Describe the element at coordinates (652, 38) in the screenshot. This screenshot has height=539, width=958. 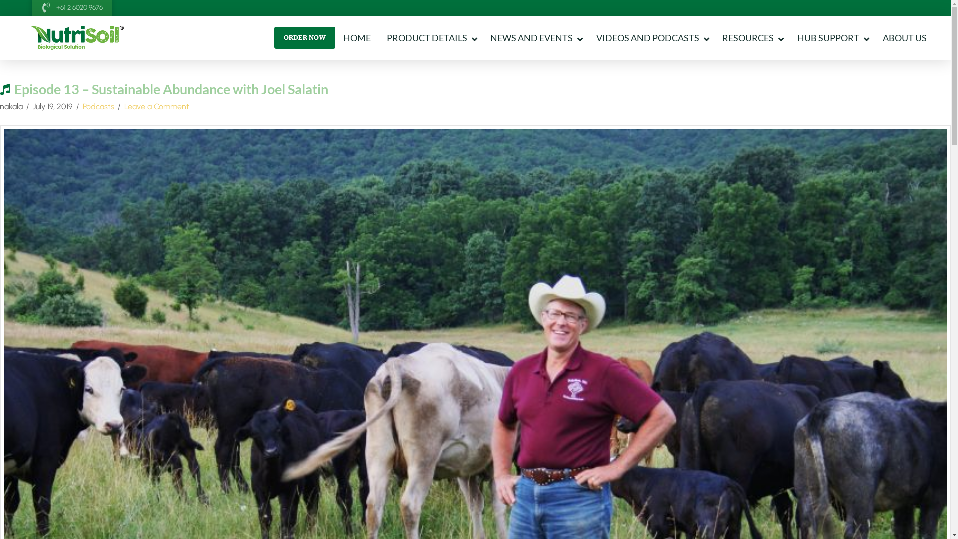
I see `VIDEOS AND PODCASTS` at that location.